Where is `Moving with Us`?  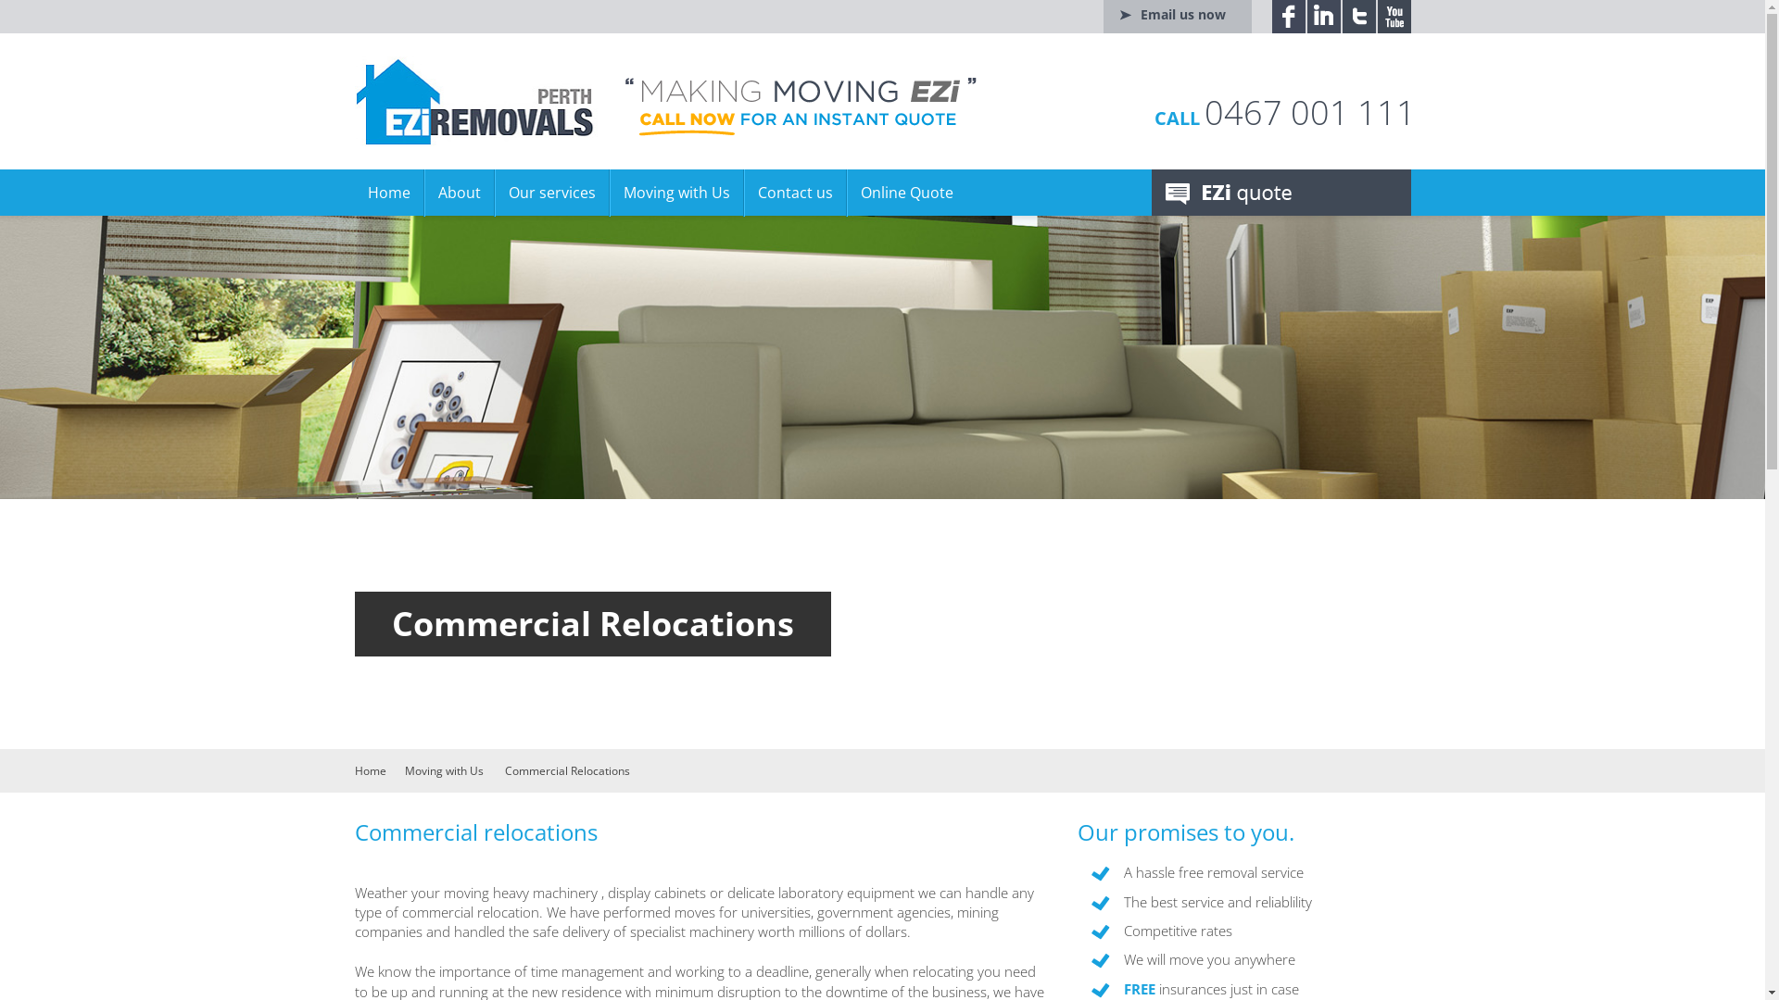
Moving with Us is located at coordinates (676, 193).